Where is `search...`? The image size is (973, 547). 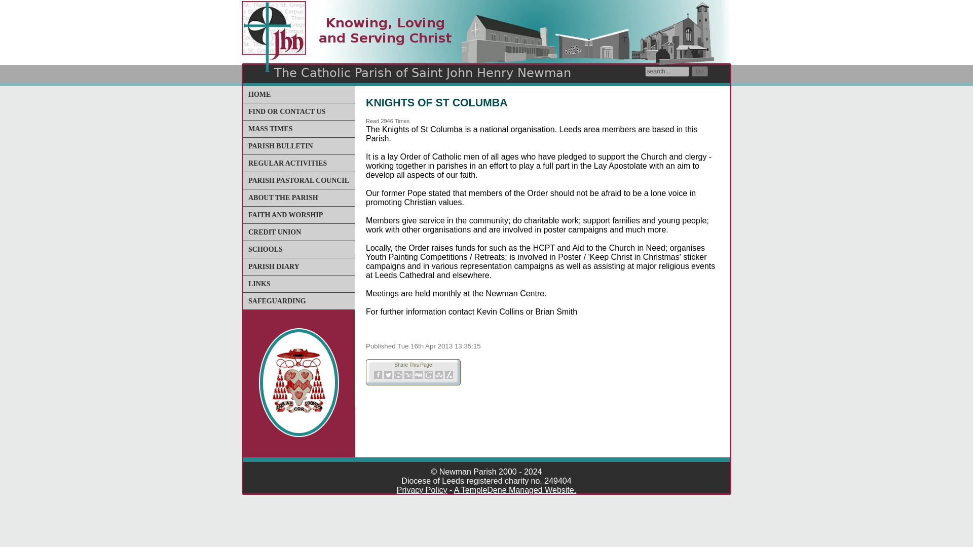 search... is located at coordinates (667, 71).